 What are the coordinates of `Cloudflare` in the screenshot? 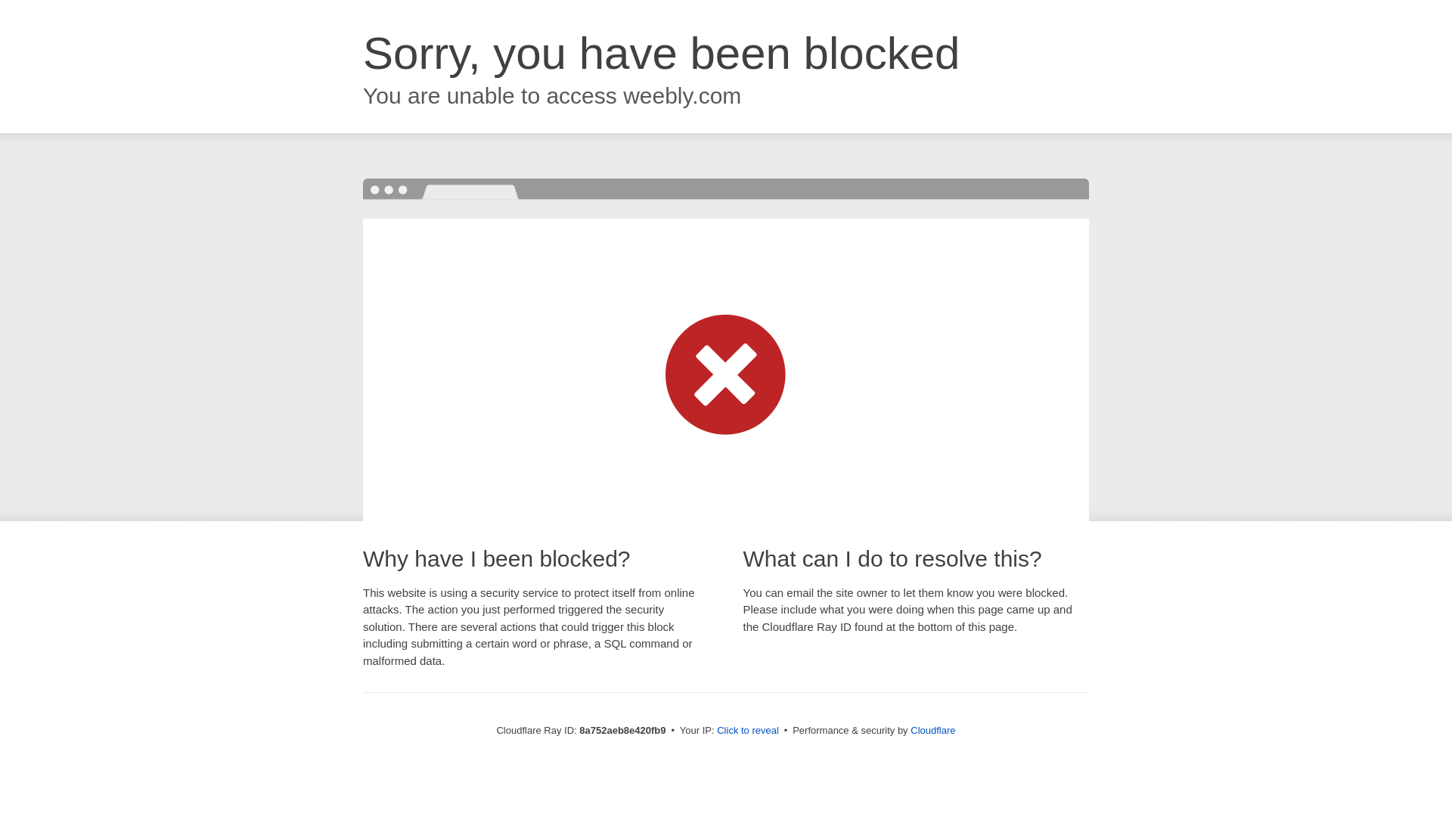 It's located at (932, 730).